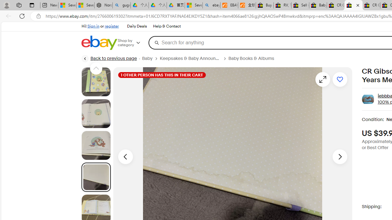 Image resolution: width=392 pixels, height=220 pixels. Describe the element at coordinates (109, 59) in the screenshot. I see `Back to previous page` at that location.